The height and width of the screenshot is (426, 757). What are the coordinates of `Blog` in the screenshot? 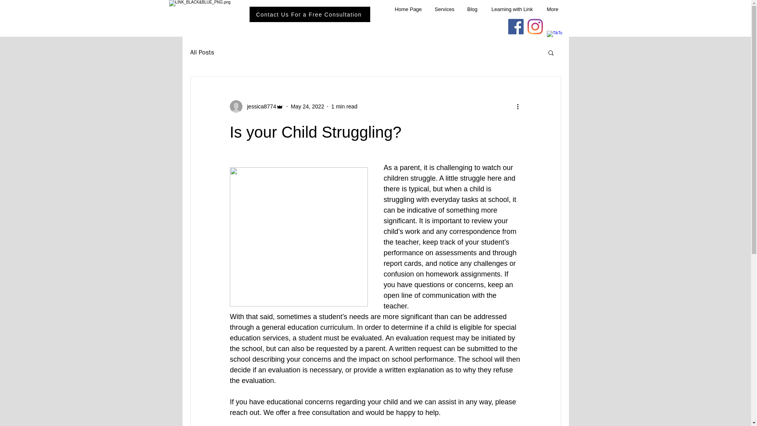 It's located at (472, 9).